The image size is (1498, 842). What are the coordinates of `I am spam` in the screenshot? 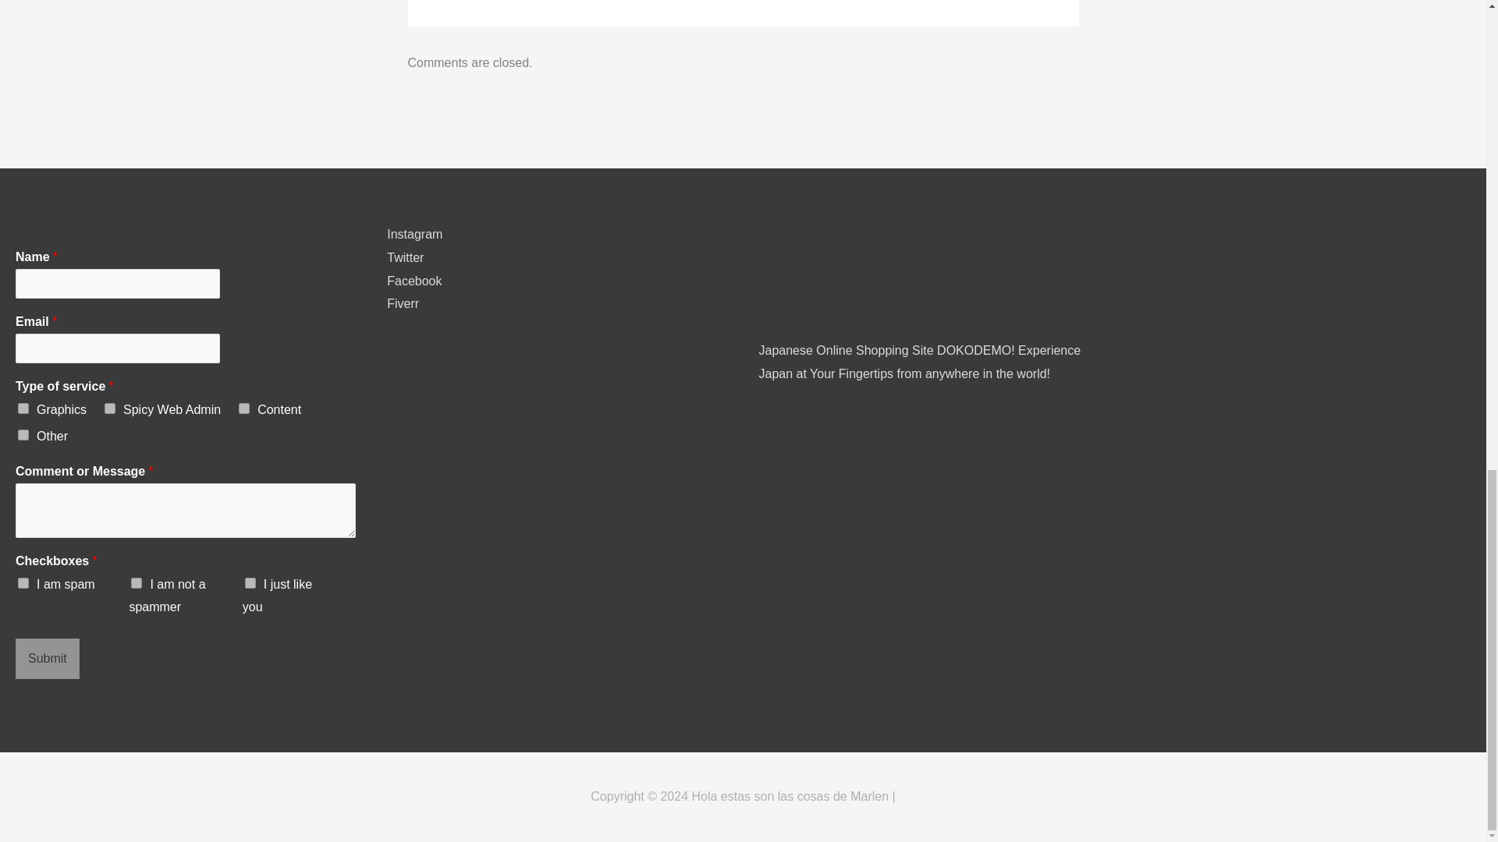 It's located at (23, 582).